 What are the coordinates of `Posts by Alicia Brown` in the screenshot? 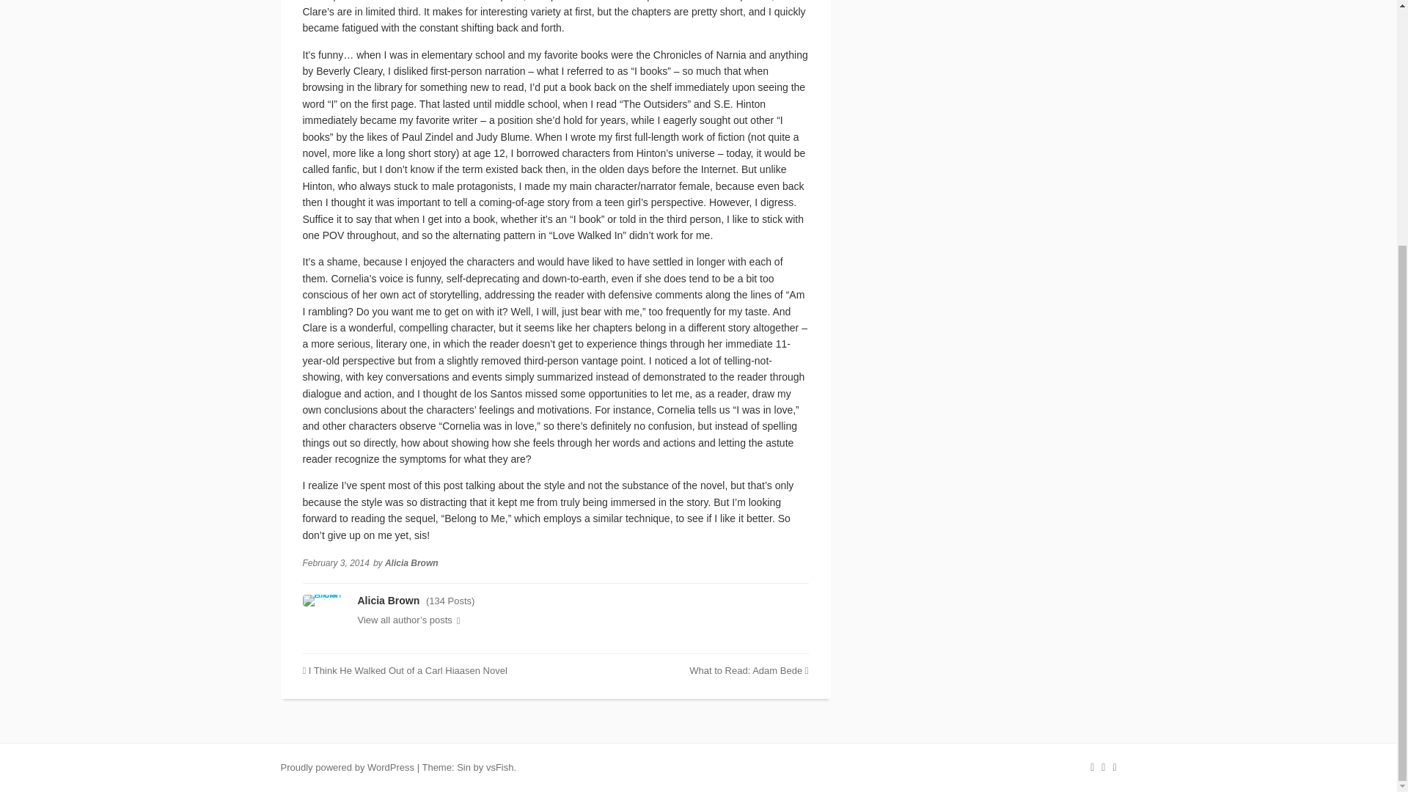 It's located at (389, 601).